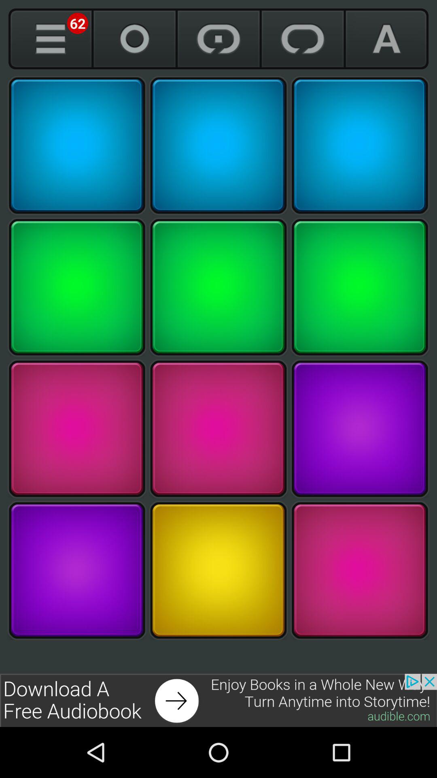  Describe the element at coordinates (77, 429) in the screenshot. I see `tap button` at that location.